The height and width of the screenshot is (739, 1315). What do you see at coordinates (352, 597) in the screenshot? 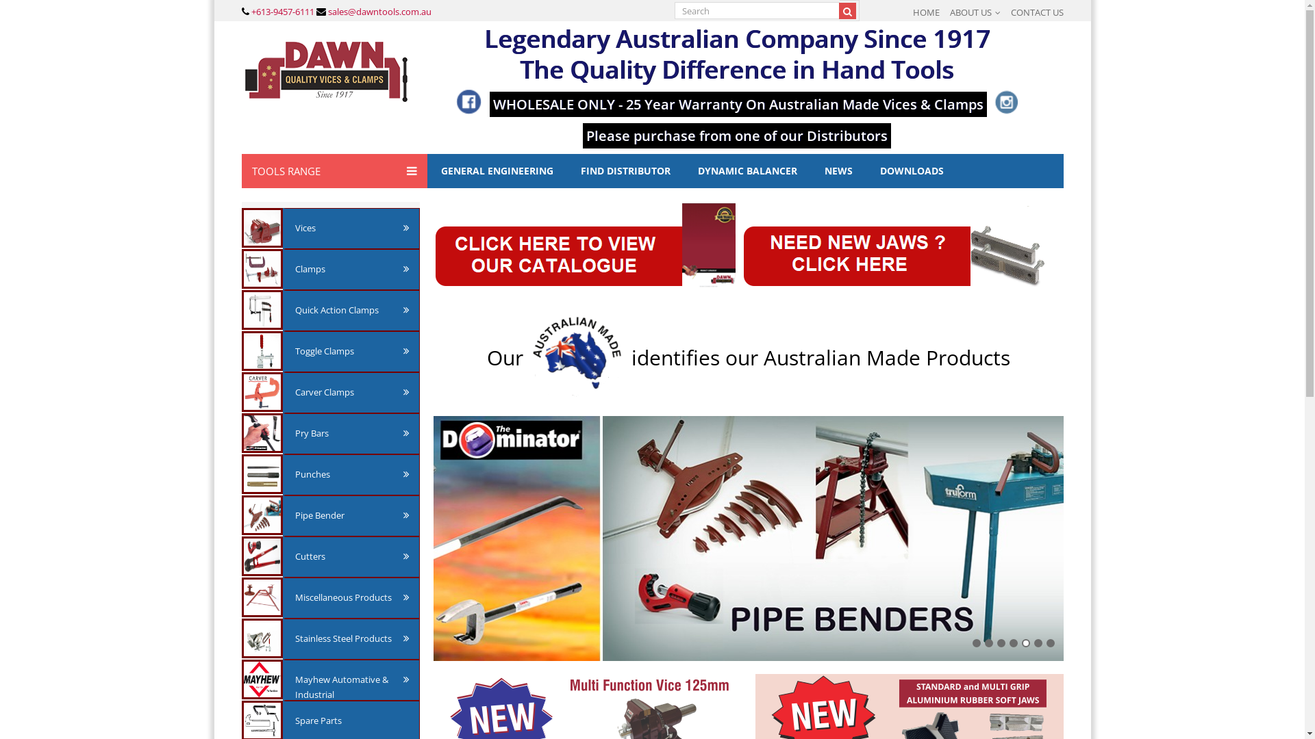
I see `Miscellaneous Products` at bounding box center [352, 597].